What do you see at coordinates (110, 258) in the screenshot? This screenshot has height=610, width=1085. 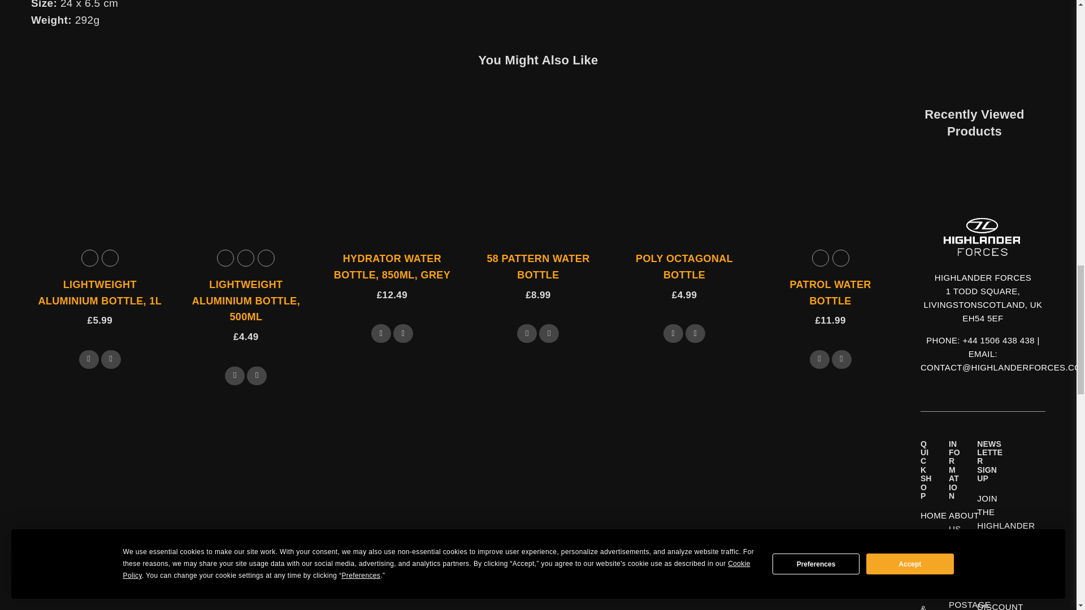 I see `Black` at bounding box center [110, 258].